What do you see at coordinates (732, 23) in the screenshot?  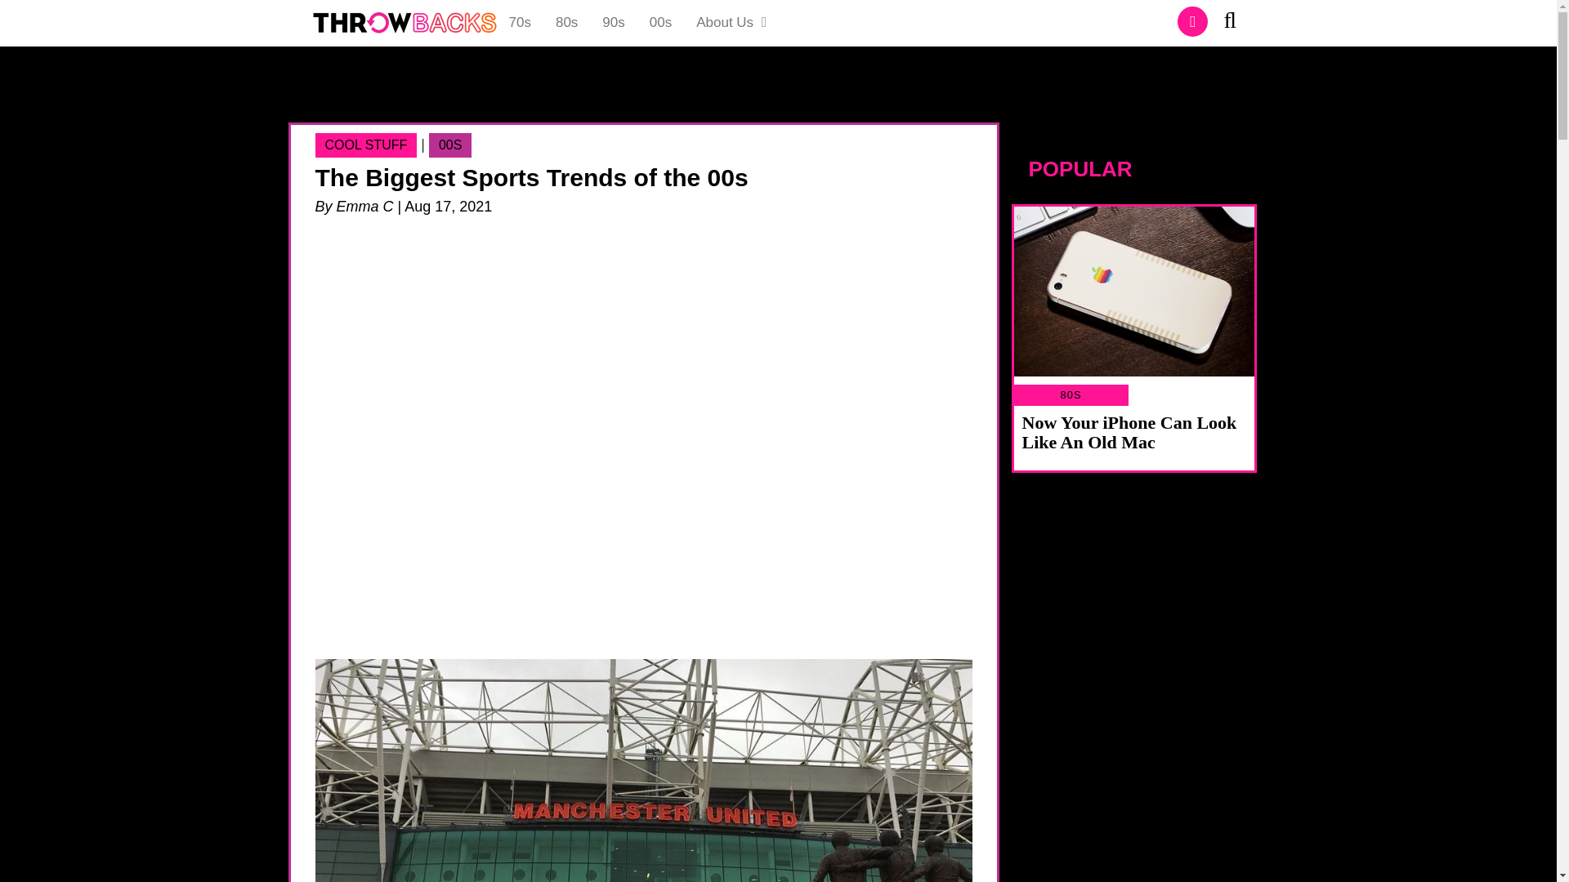 I see `About Us` at bounding box center [732, 23].